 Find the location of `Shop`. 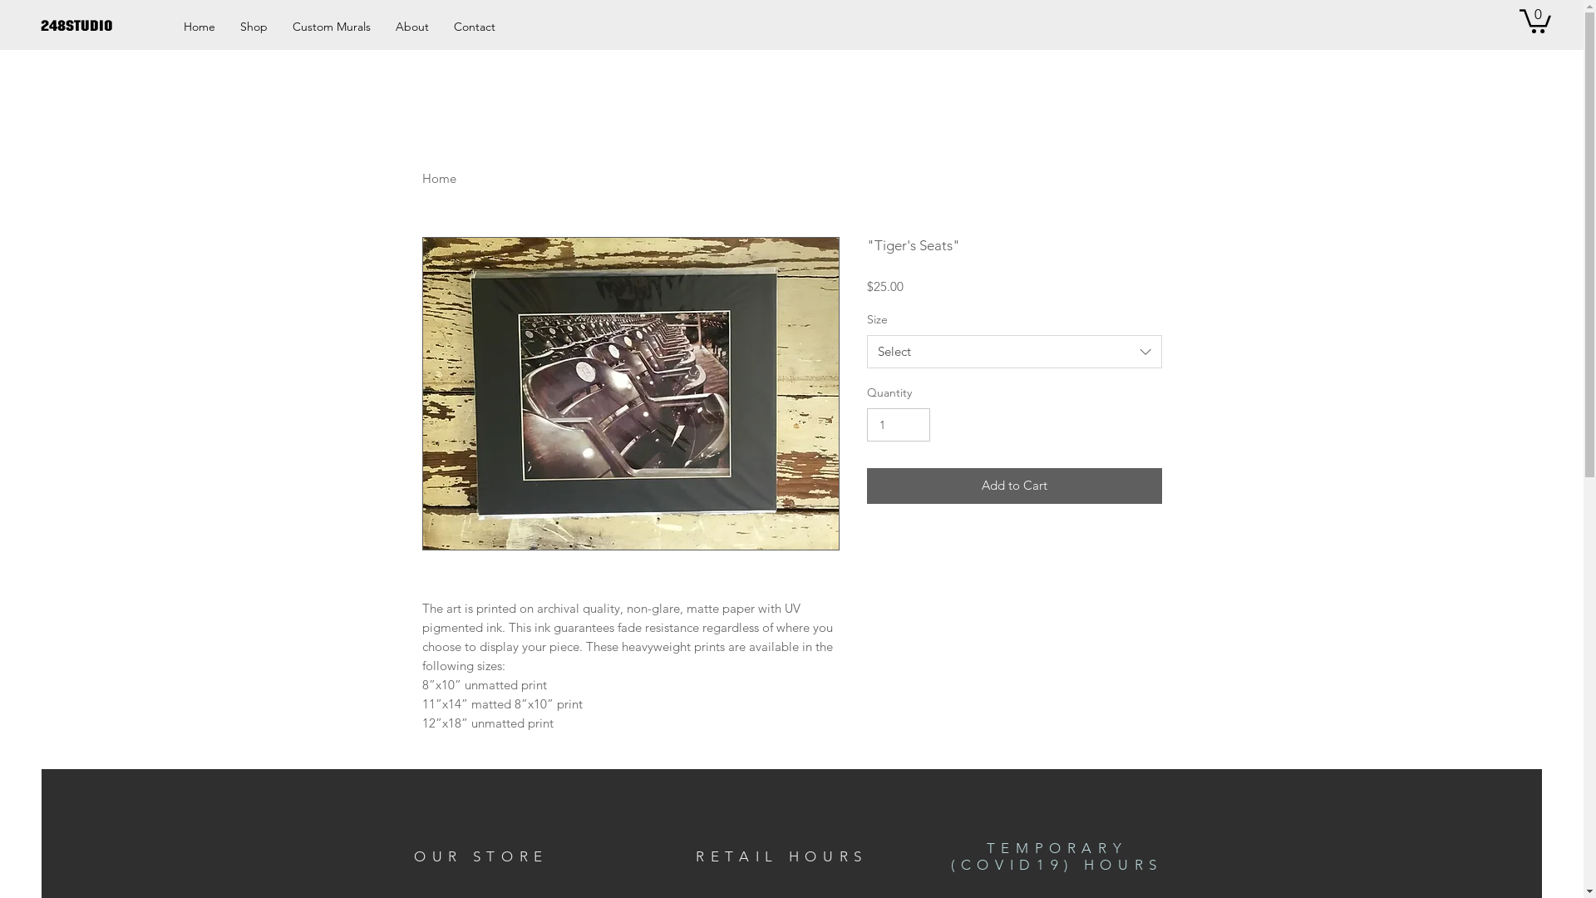

Shop is located at coordinates (254, 27).